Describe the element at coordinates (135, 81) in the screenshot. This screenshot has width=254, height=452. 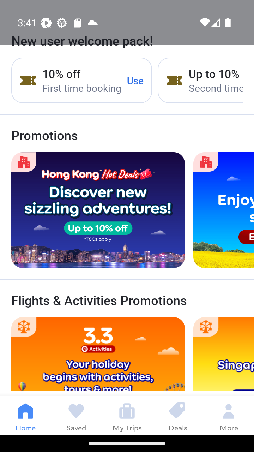
I see `Use` at that location.